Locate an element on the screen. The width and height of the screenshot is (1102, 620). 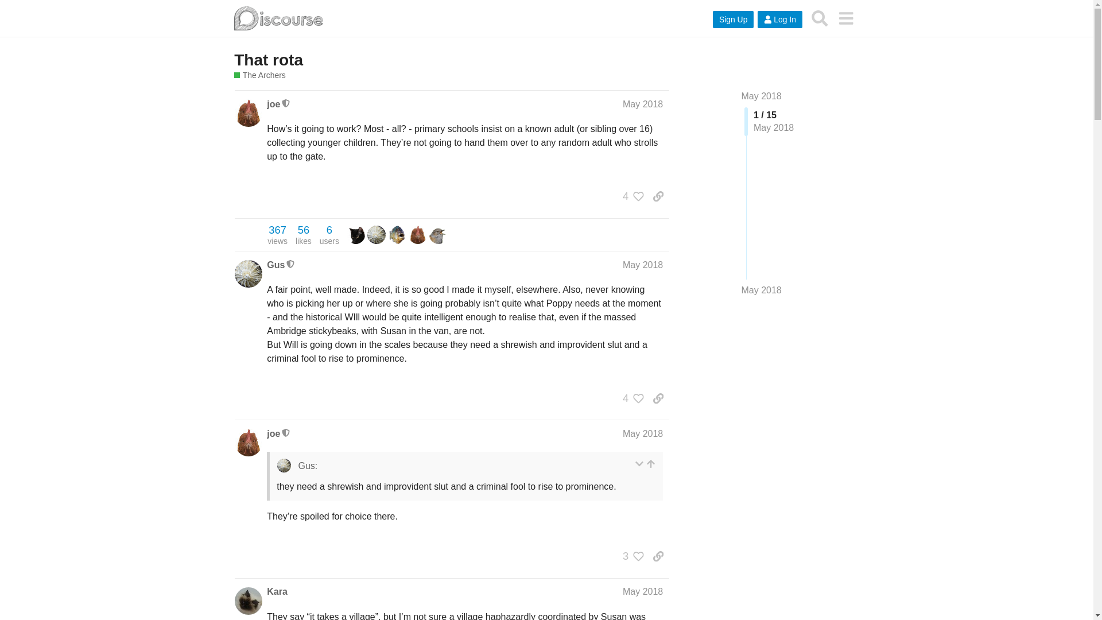
joe is located at coordinates (273, 104).